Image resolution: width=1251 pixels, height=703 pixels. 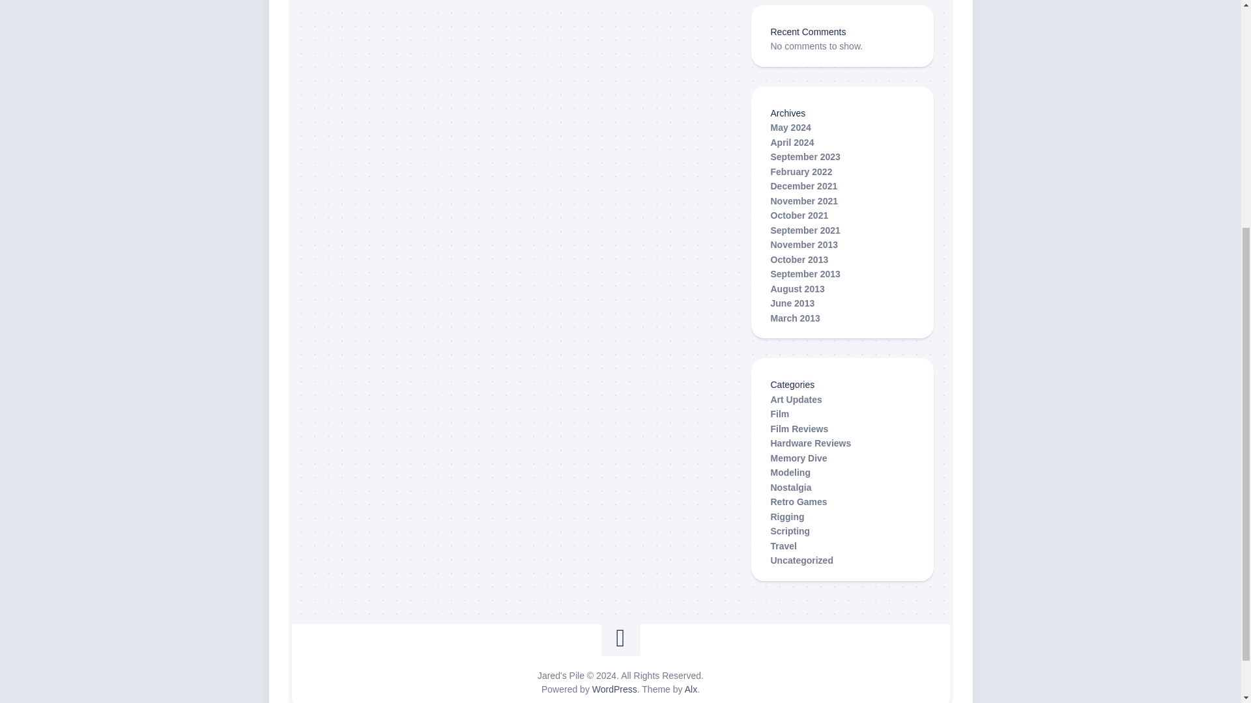 What do you see at coordinates (798, 289) in the screenshot?
I see `August 2013` at bounding box center [798, 289].